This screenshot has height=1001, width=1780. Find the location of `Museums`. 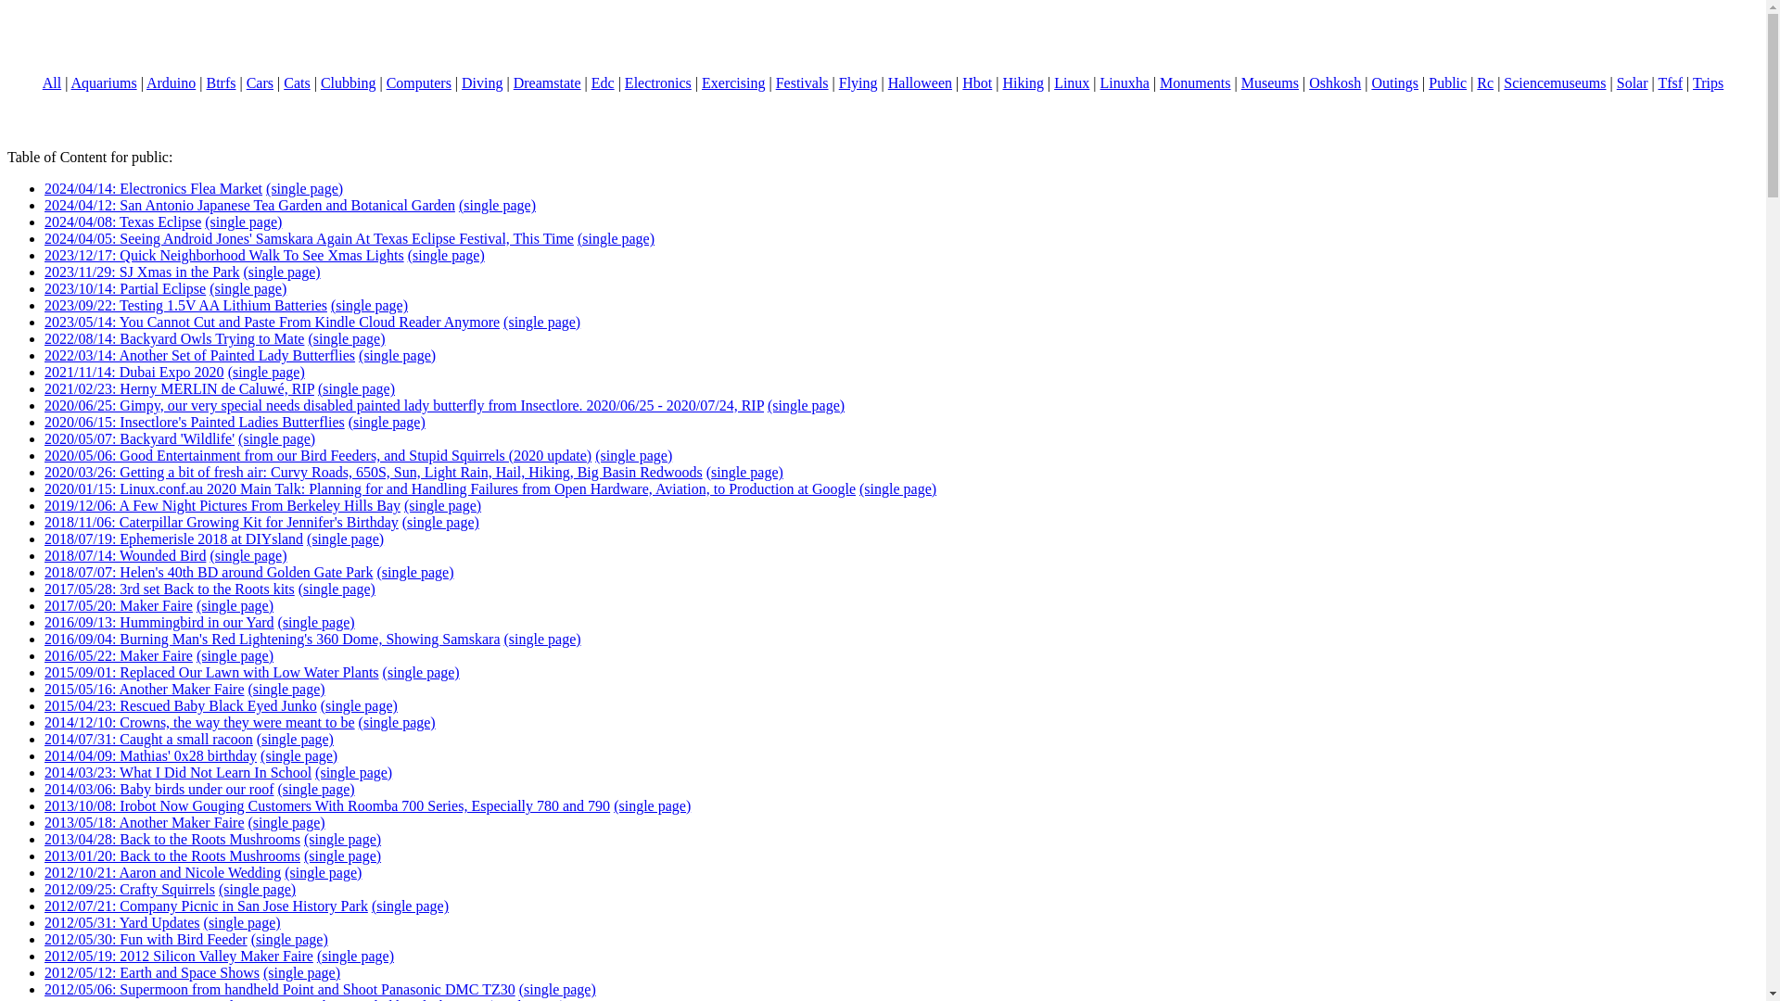

Museums is located at coordinates (1270, 83).